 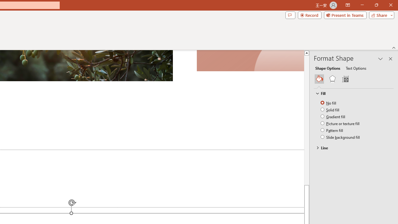 What do you see at coordinates (354, 79) in the screenshot?
I see `Class: NetUIGalleryContainer` at bounding box center [354, 79].